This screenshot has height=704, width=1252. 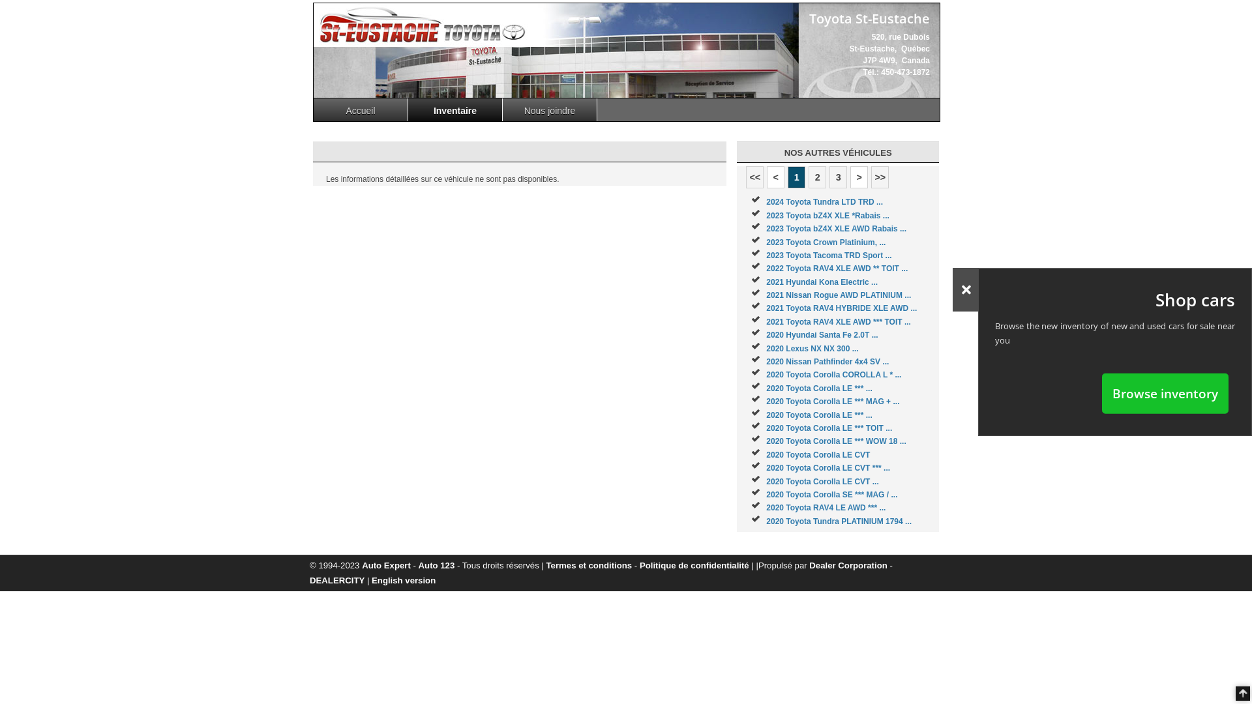 What do you see at coordinates (832, 495) in the screenshot?
I see `2020 Toyota Corolla SE *** MAG / ...` at bounding box center [832, 495].